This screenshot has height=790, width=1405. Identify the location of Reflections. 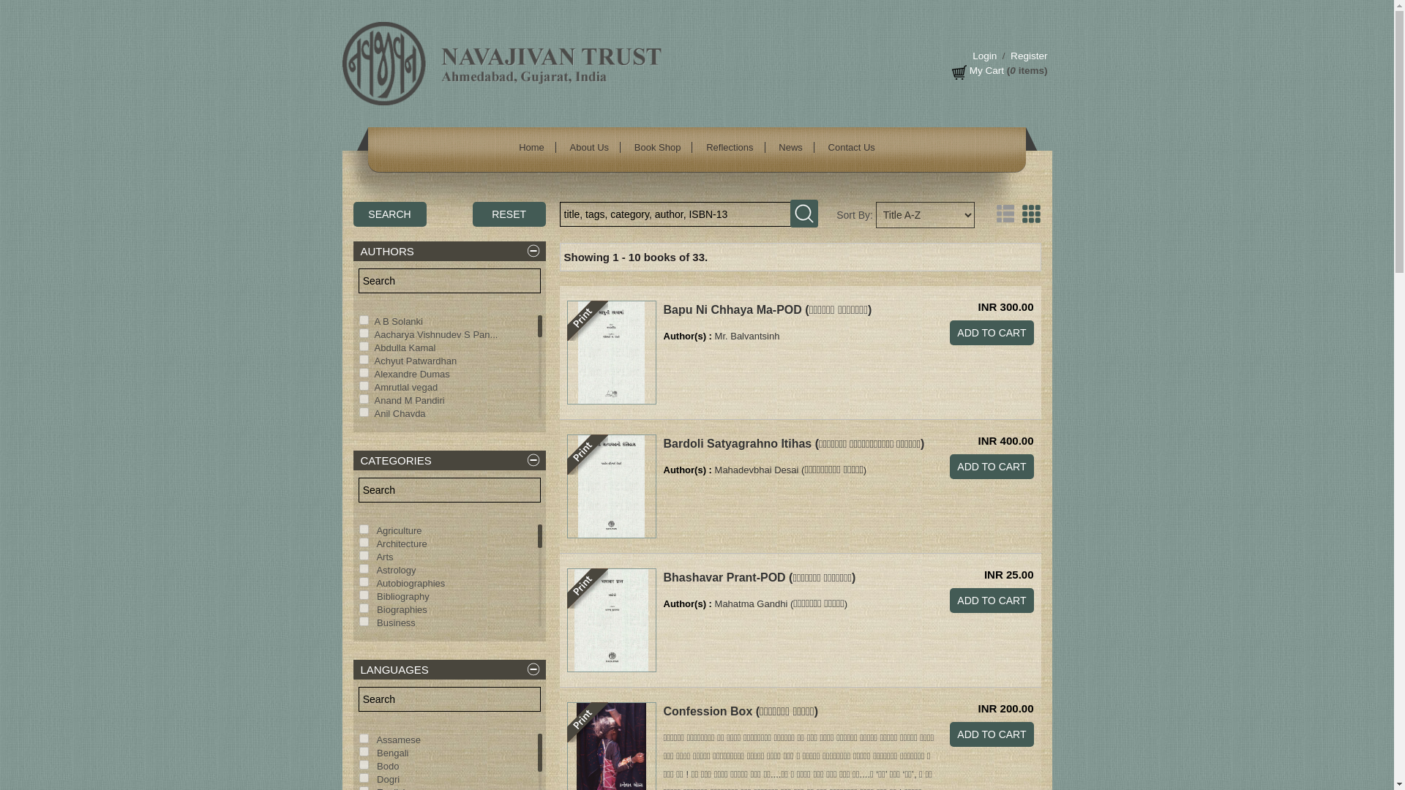
(730, 148).